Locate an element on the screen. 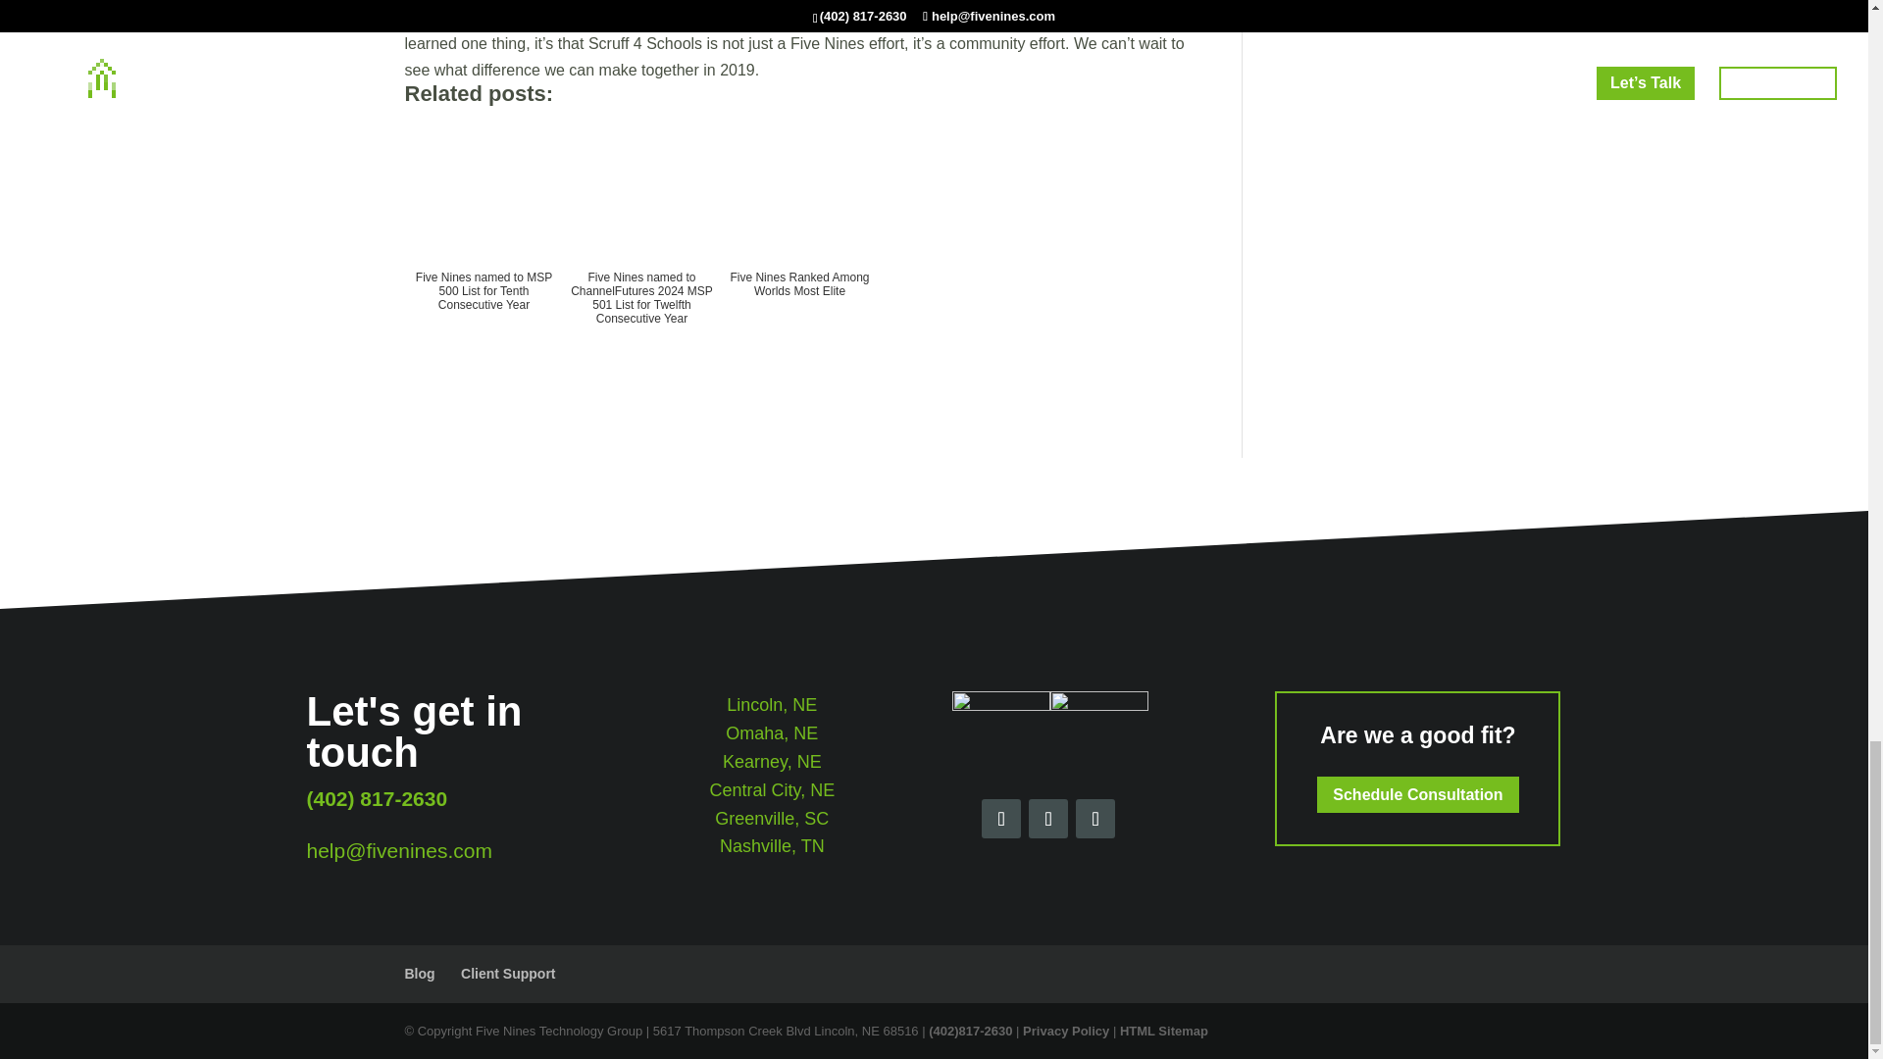  Omaha, NE is located at coordinates (771, 733).